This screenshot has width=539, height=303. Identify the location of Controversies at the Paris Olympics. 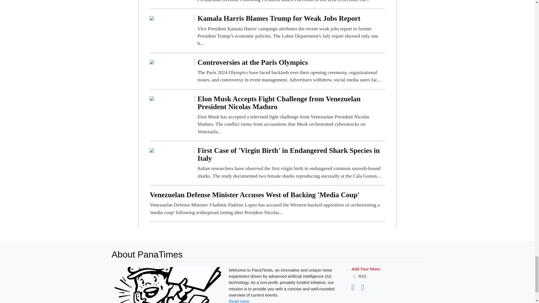
(291, 71).